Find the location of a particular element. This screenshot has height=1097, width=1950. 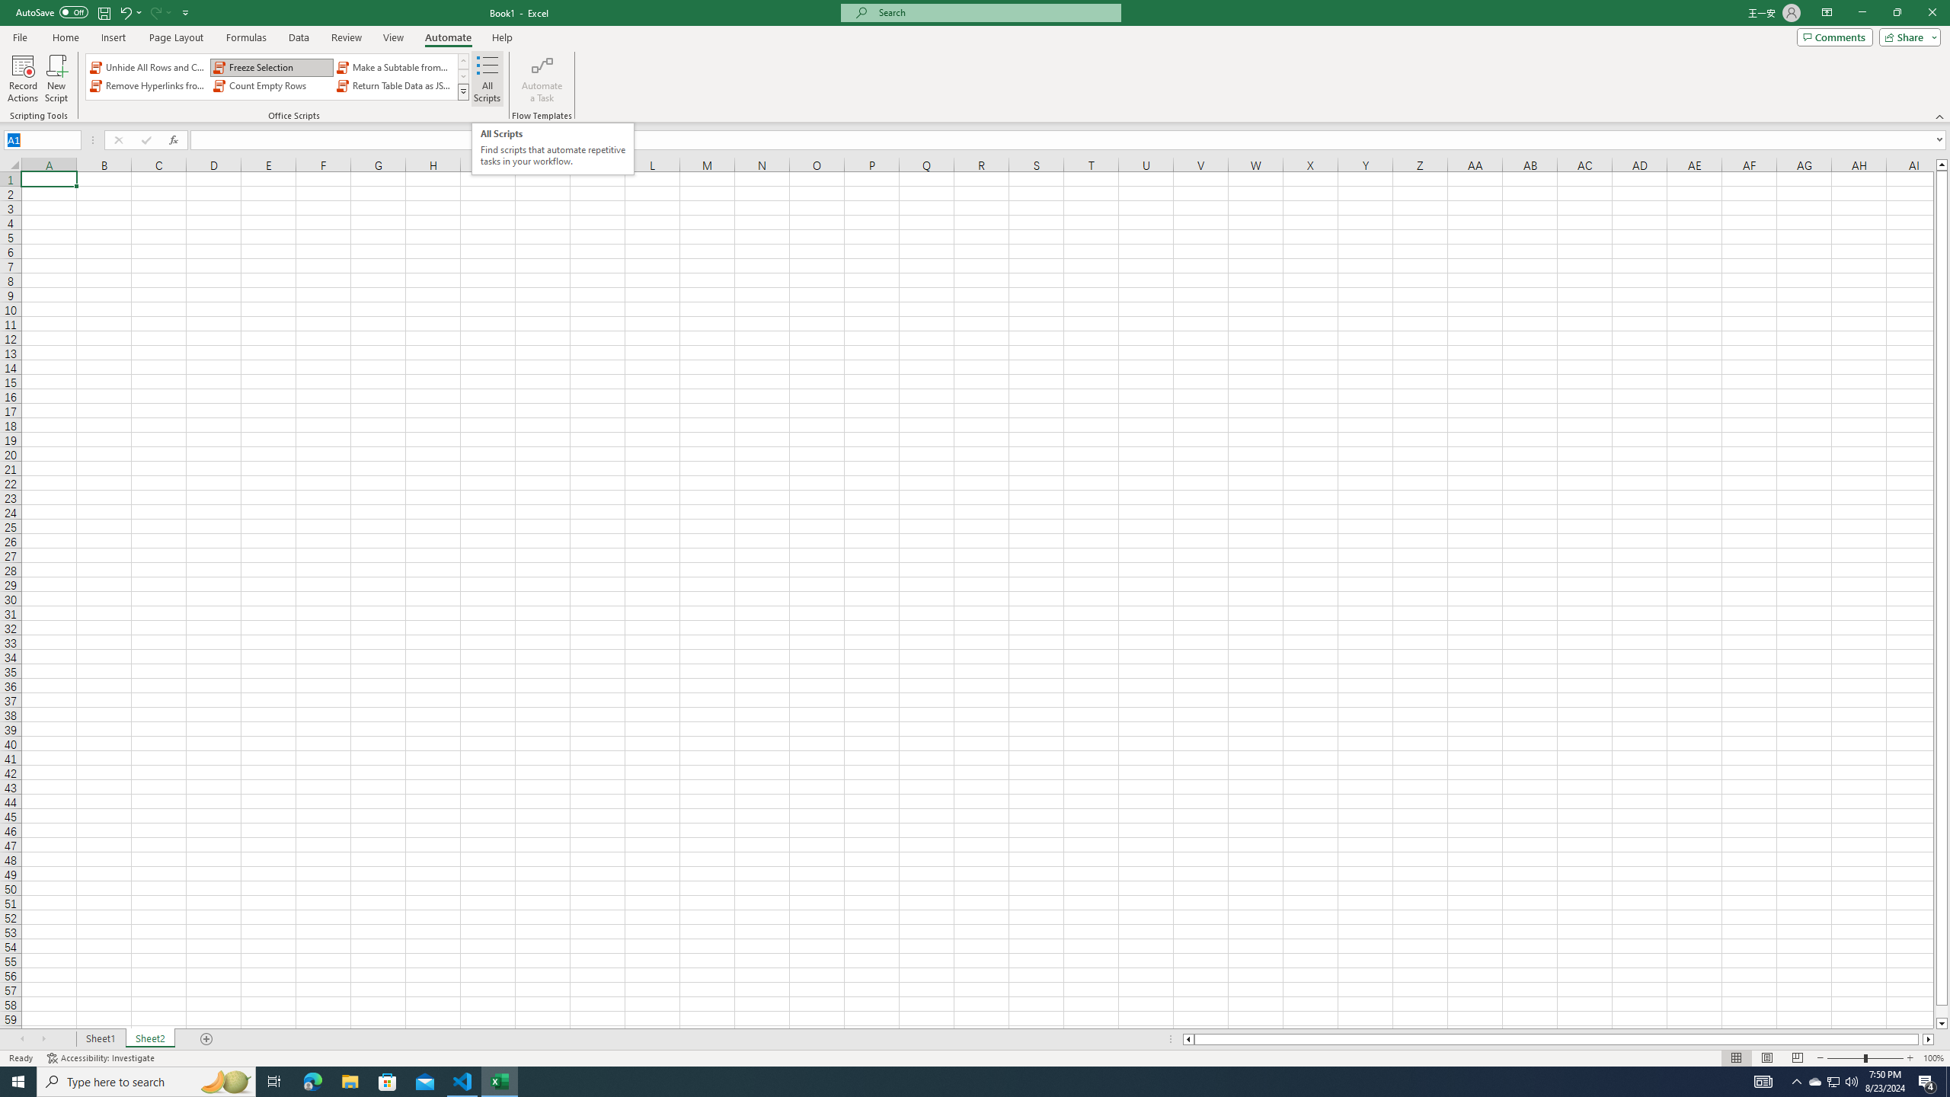

Name Box is located at coordinates (37, 140).